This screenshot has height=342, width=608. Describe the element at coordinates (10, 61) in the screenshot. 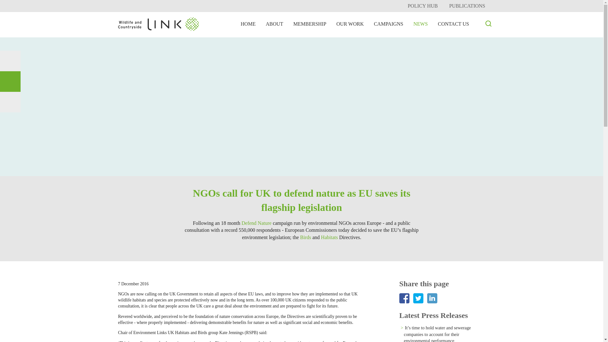

I see `Twitter` at that location.